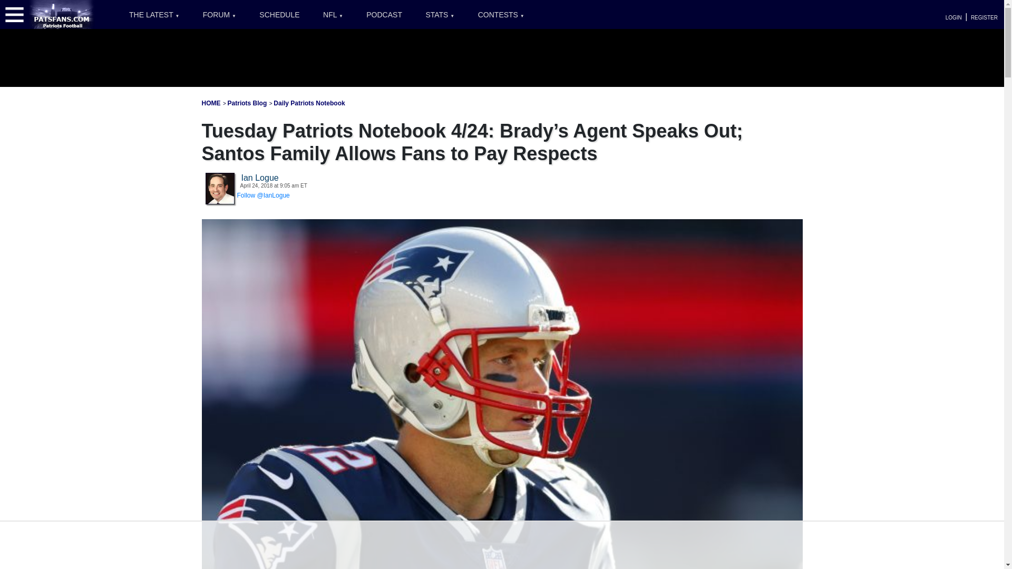 This screenshot has height=569, width=1012. What do you see at coordinates (211, 103) in the screenshot?
I see `New England Patriots at PatsFans.com` at bounding box center [211, 103].